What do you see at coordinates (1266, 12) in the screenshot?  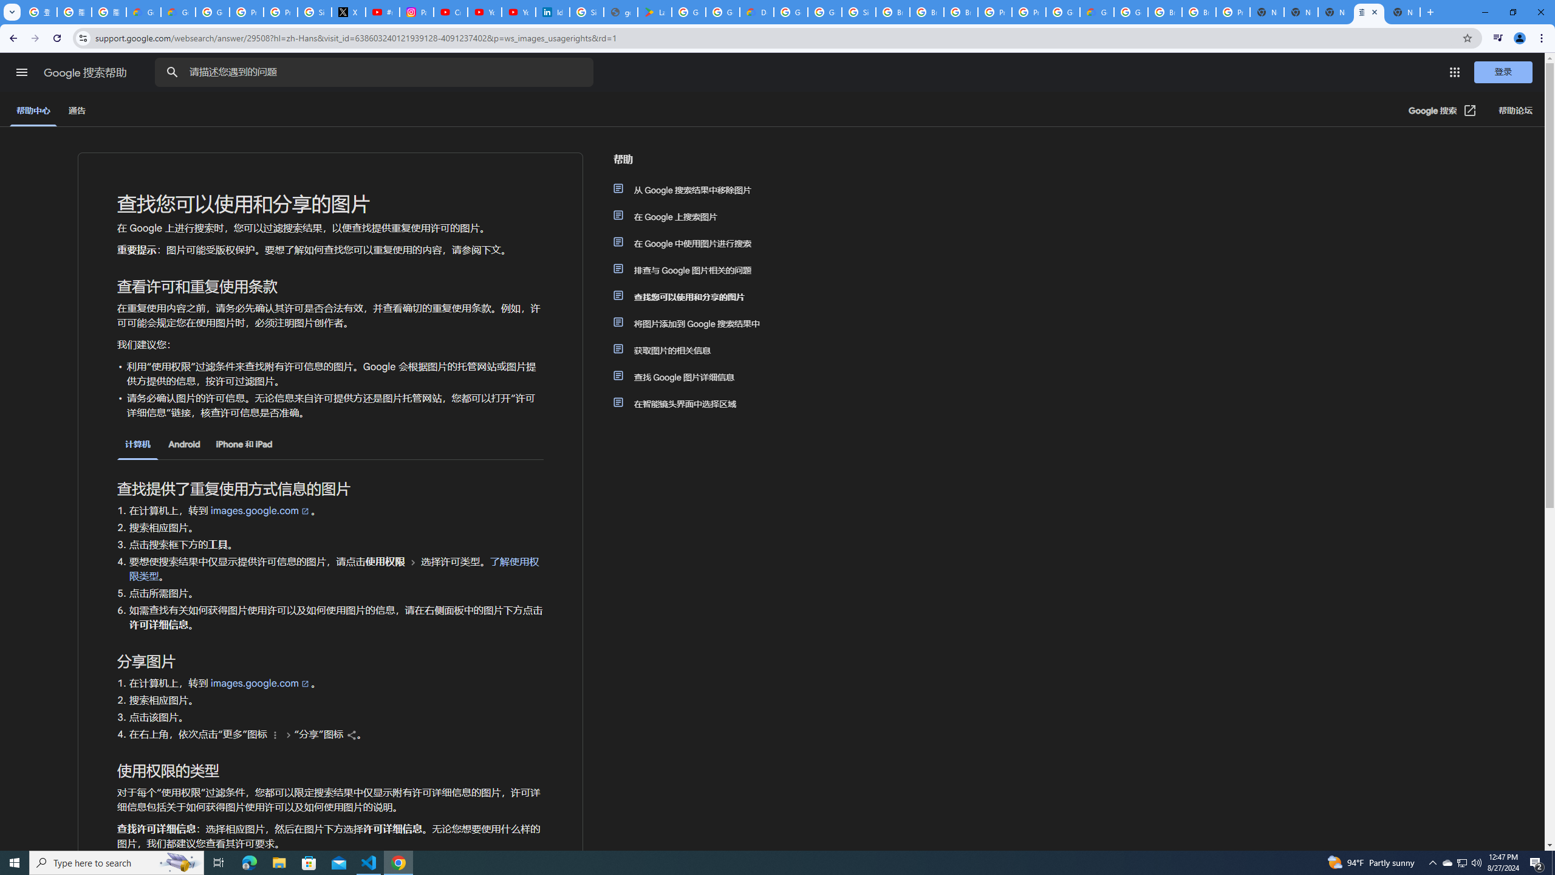 I see `New Tab` at bounding box center [1266, 12].